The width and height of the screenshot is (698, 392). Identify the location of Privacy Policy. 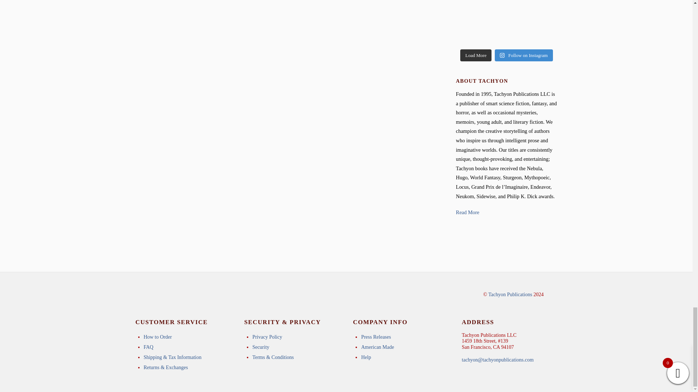
(267, 337).